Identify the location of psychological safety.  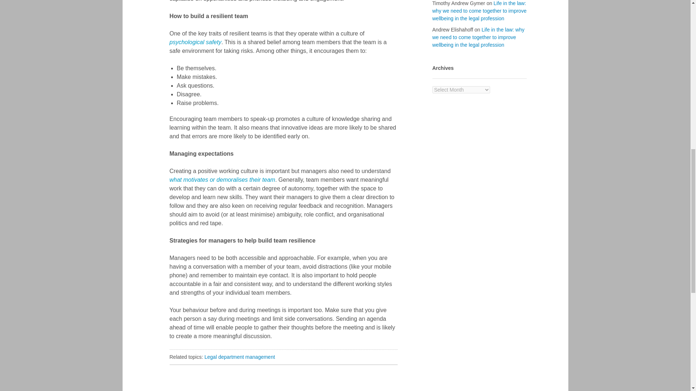
(195, 42).